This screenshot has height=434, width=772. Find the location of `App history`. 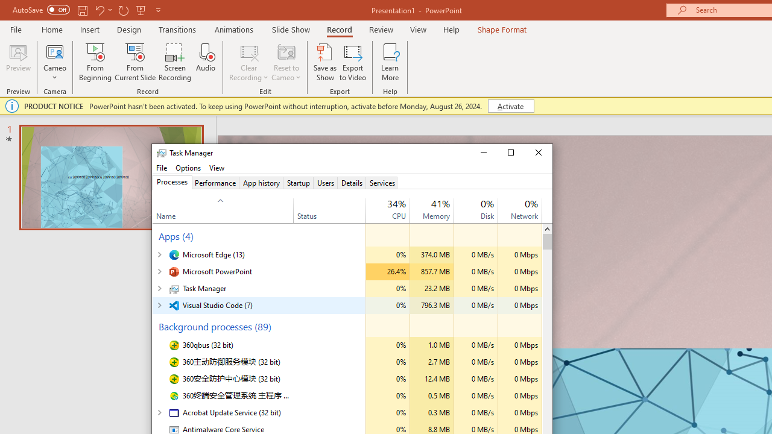

App history is located at coordinates (261, 183).